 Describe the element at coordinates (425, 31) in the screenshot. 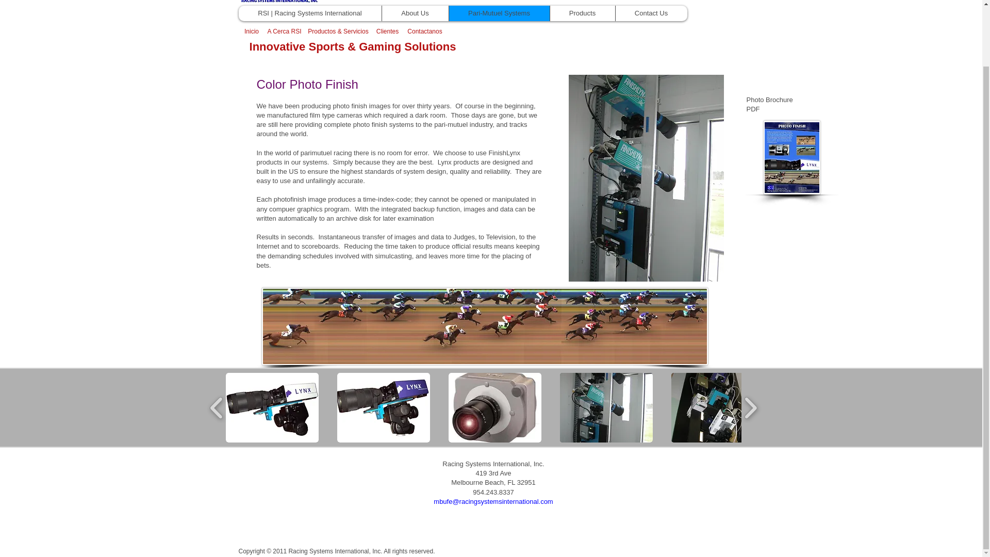

I see `Contactanos` at that location.